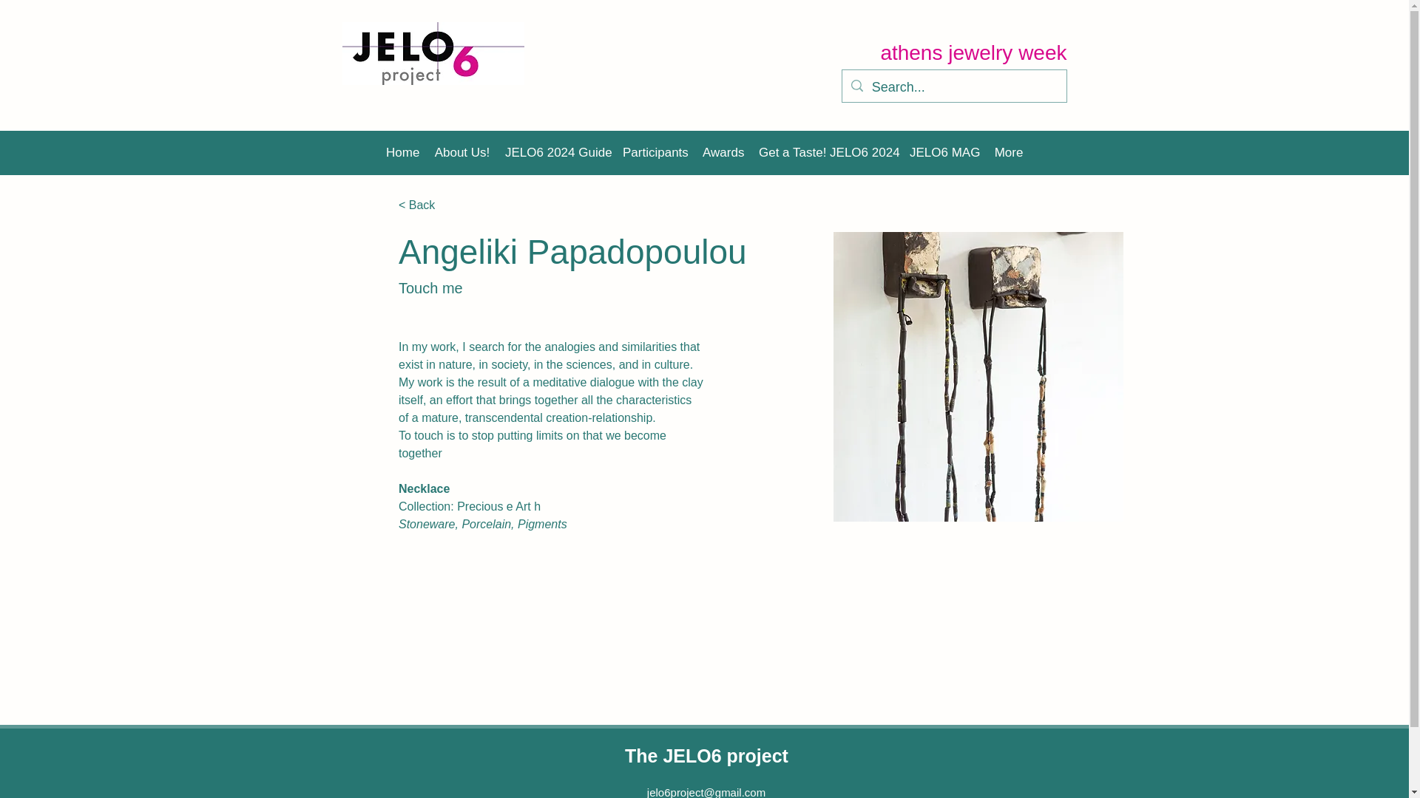 The height and width of the screenshot is (798, 1420). Describe the element at coordinates (978, 377) in the screenshot. I see `Angeliki Papadopoulou.jpg` at that location.